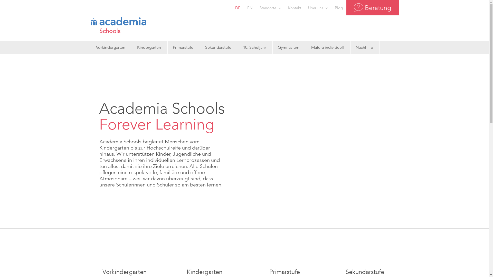  I want to click on Sekundarstufe, so click(218, 47).